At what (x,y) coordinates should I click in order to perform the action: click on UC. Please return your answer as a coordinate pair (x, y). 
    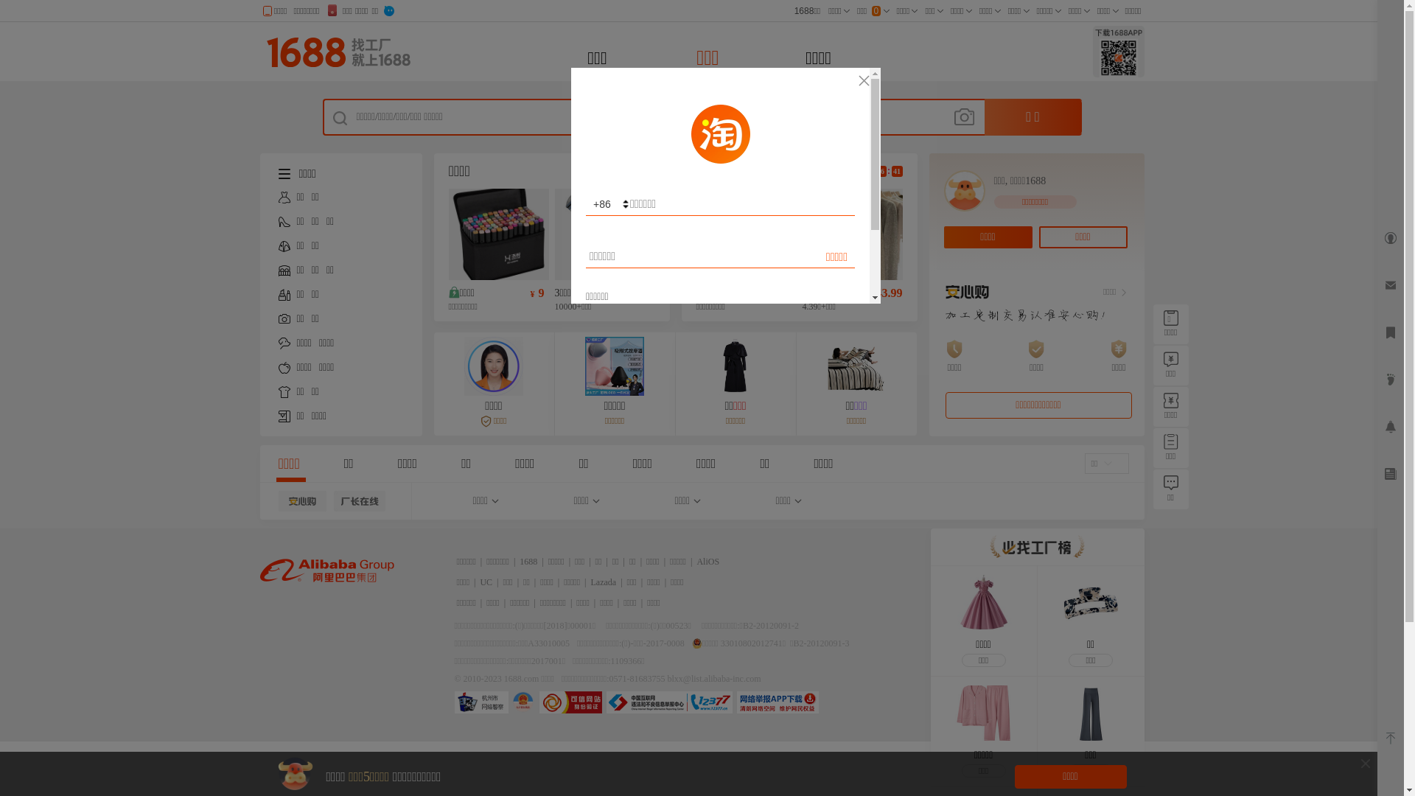
    Looking at the image, I should click on (486, 582).